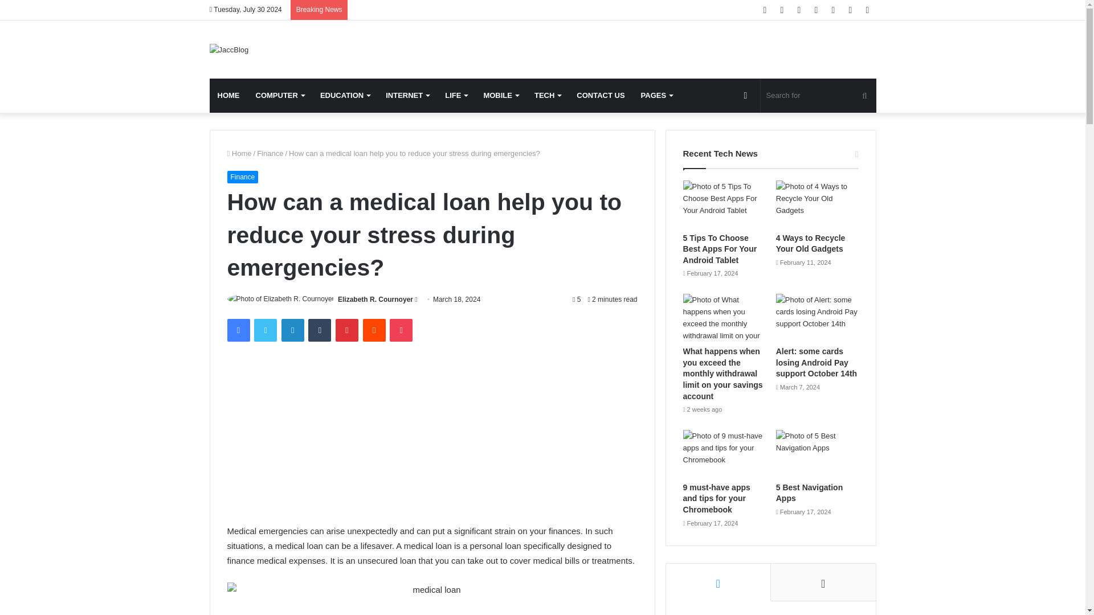  Describe the element at coordinates (347, 330) in the screenshot. I see `Pinterest` at that location.